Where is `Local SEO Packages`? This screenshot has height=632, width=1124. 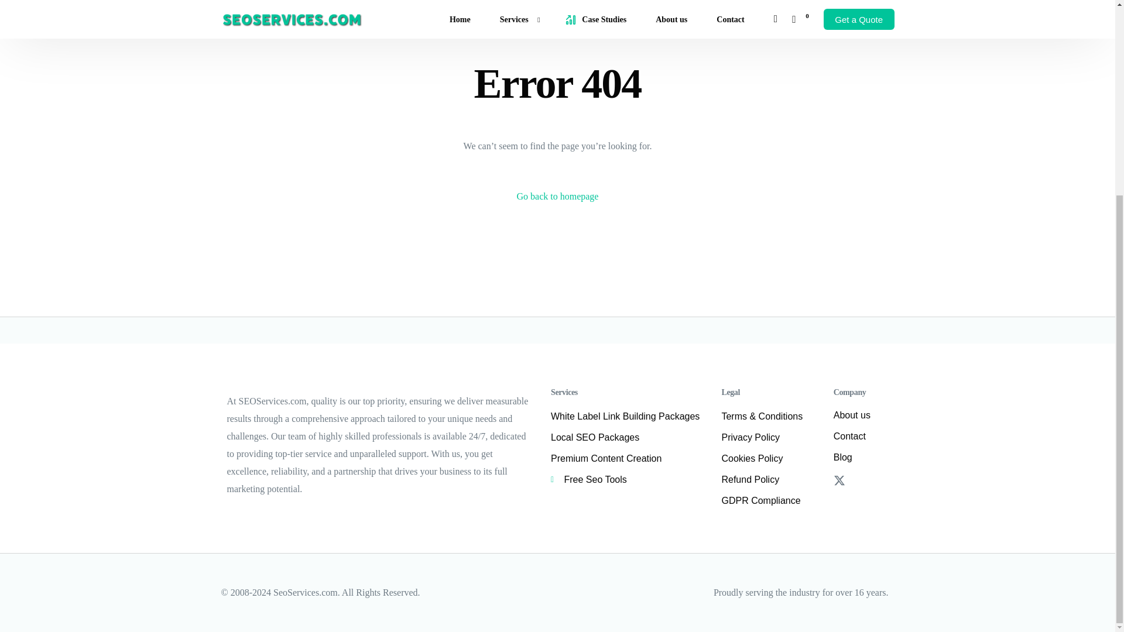
Local SEO Packages is located at coordinates (631, 438).